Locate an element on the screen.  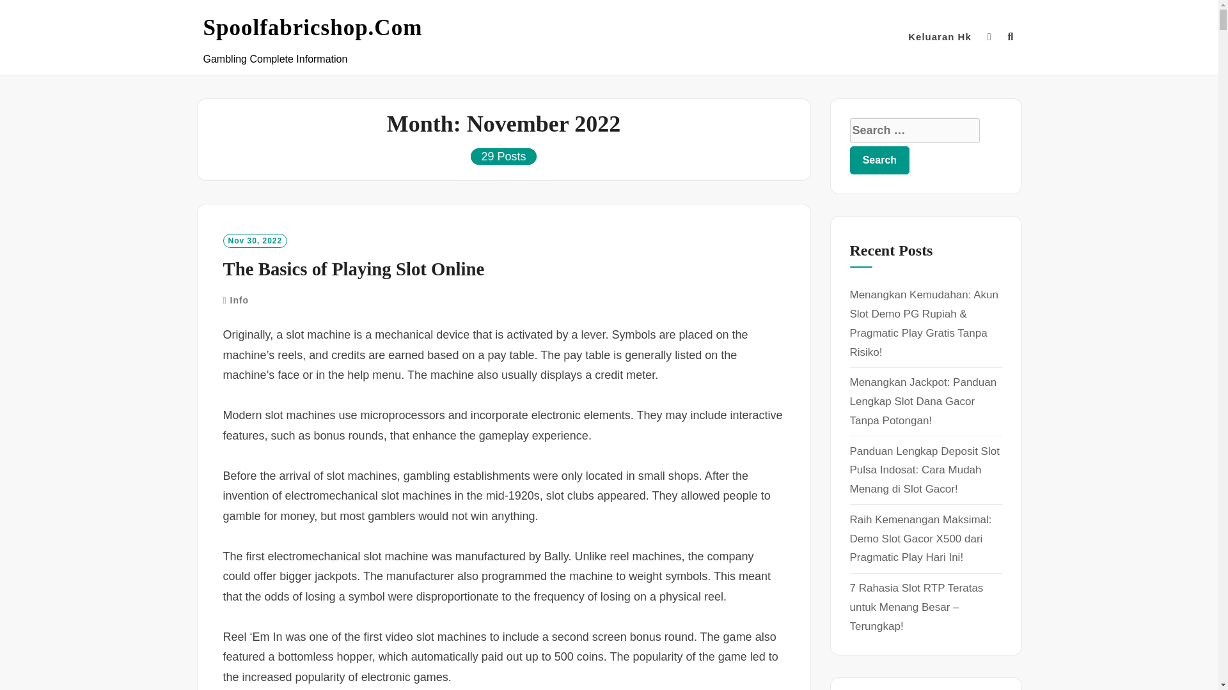
Search is located at coordinates (879, 160).